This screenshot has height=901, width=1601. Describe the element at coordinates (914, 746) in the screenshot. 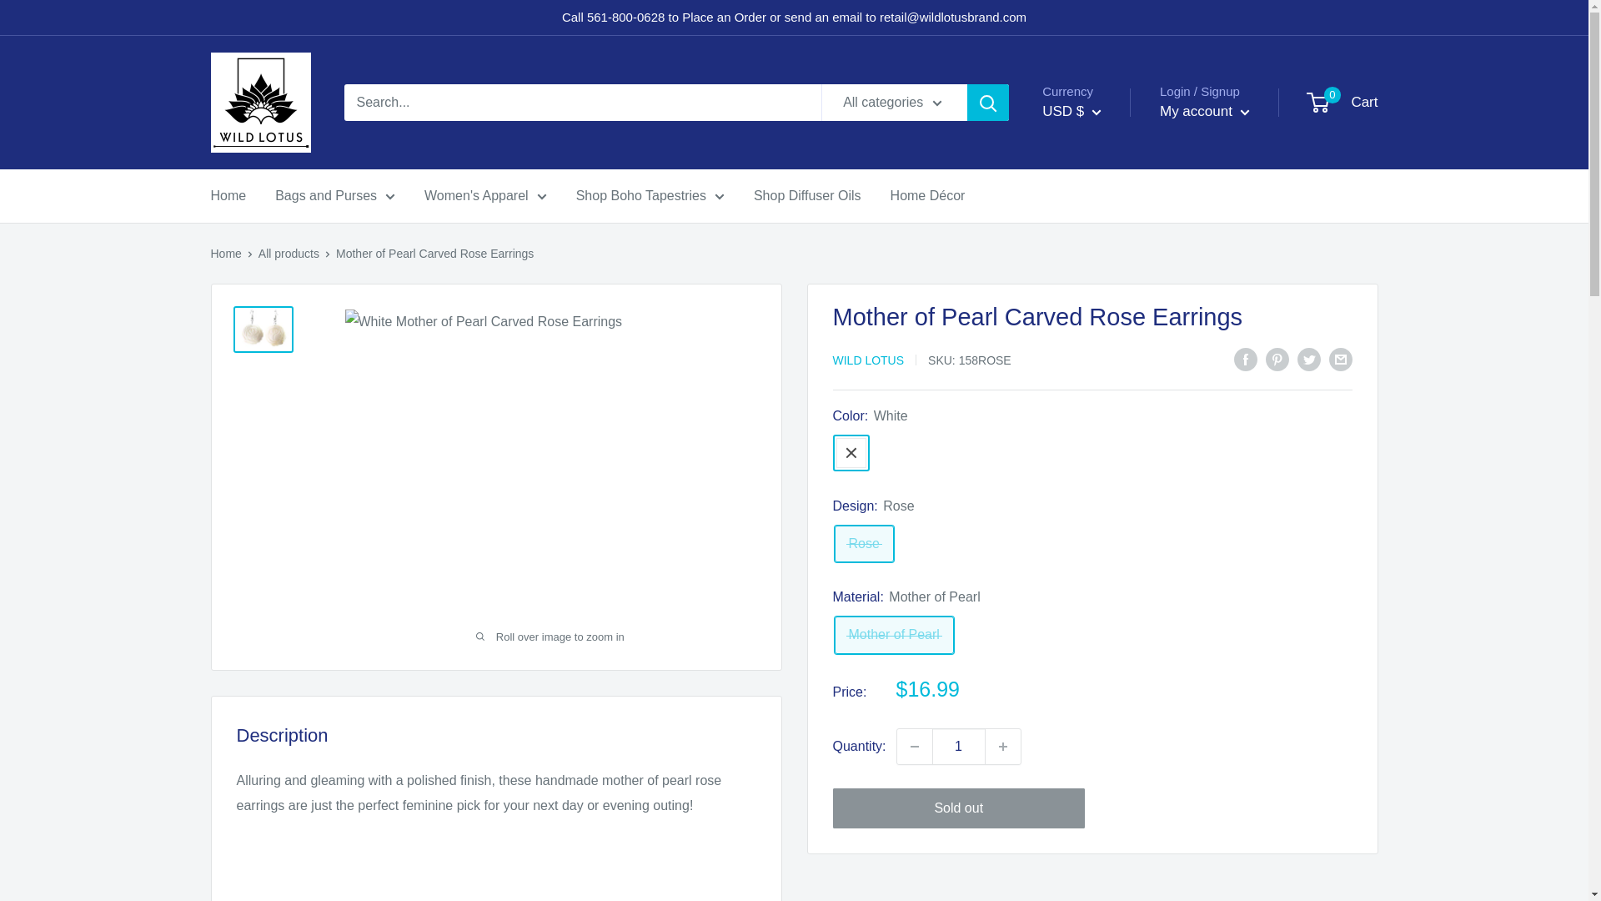

I see `Decrease quantity by 1` at that location.